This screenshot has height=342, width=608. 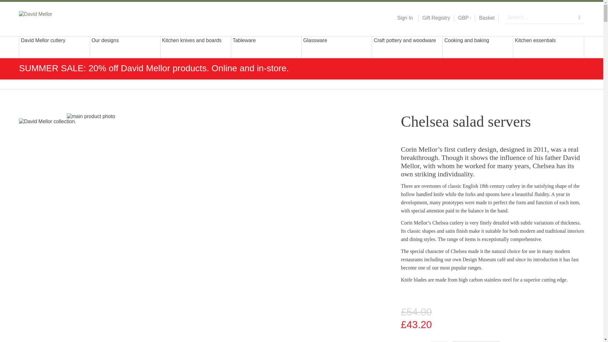 I want to click on David Mellor cutlery, so click(x=54, y=47).